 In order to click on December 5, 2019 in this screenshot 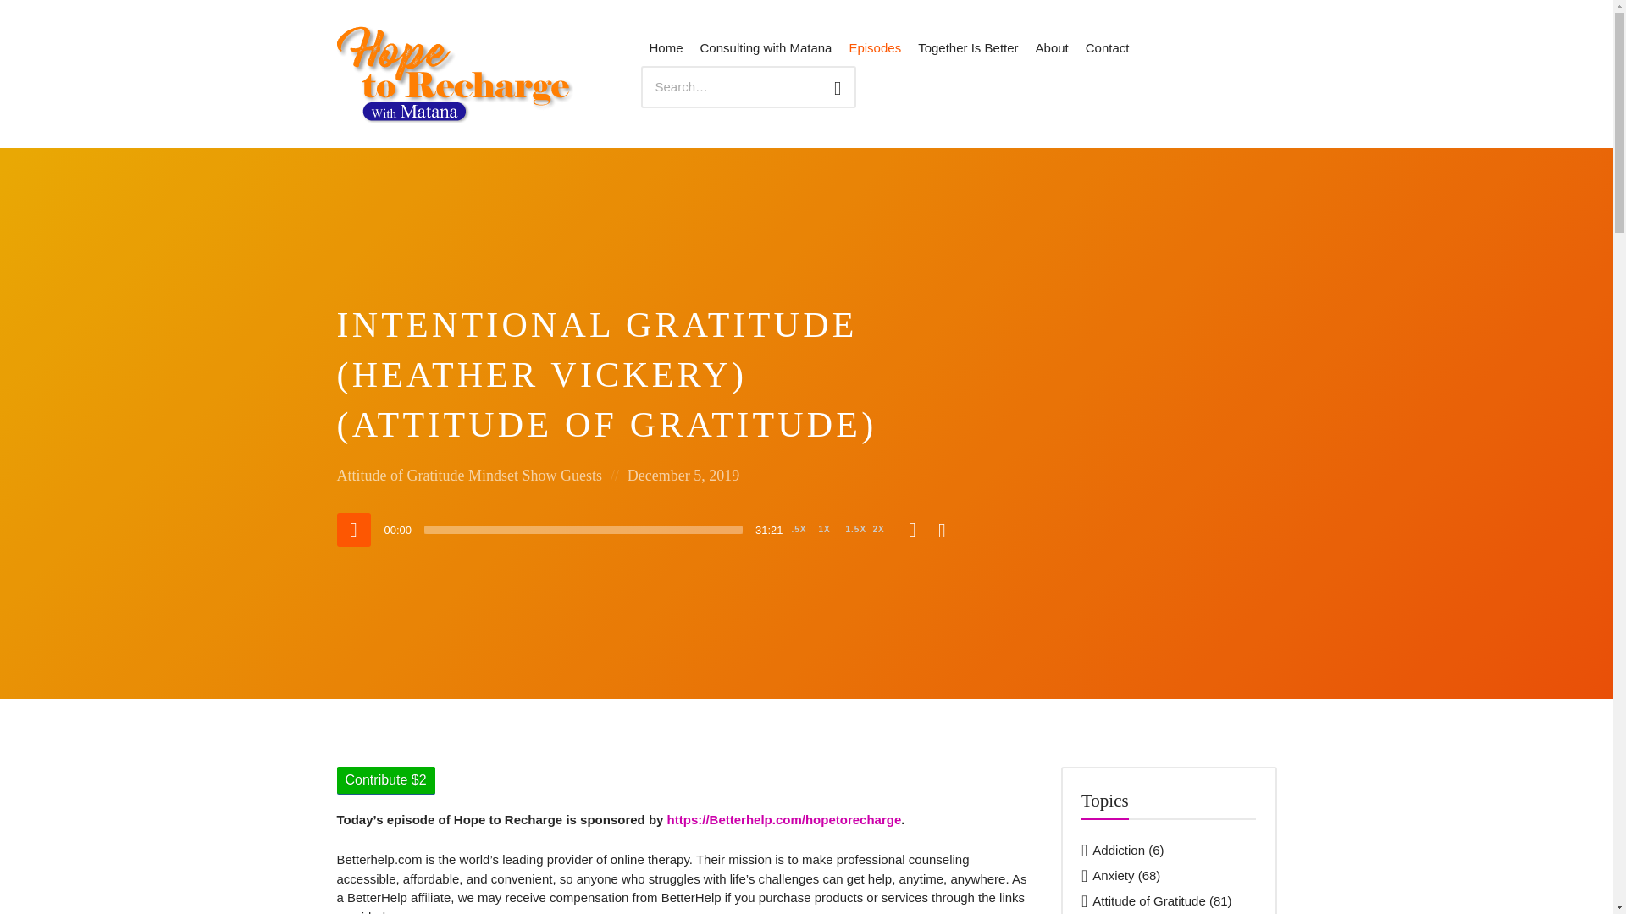, I will do `click(683, 476)`.